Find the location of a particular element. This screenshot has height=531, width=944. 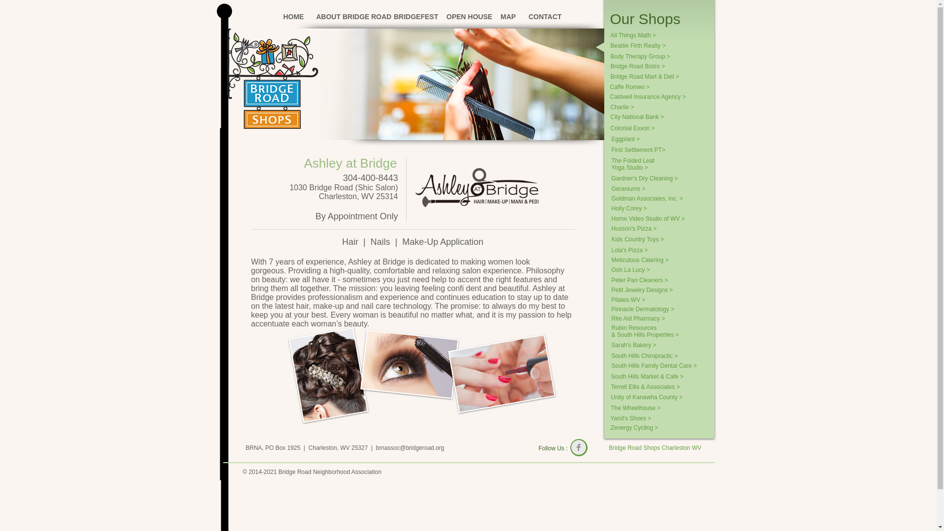

CONTACT is located at coordinates (542, 17).